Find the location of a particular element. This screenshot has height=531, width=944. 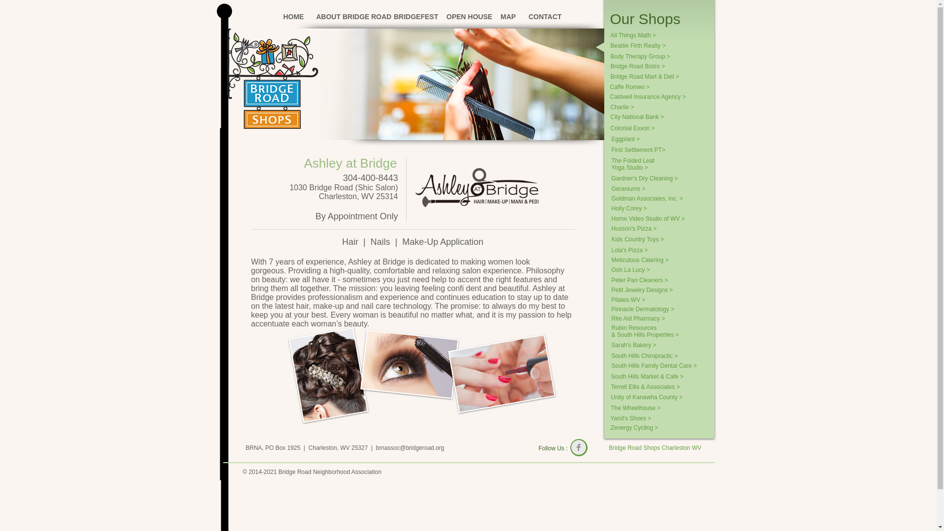

CONTACT is located at coordinates (542, 17).